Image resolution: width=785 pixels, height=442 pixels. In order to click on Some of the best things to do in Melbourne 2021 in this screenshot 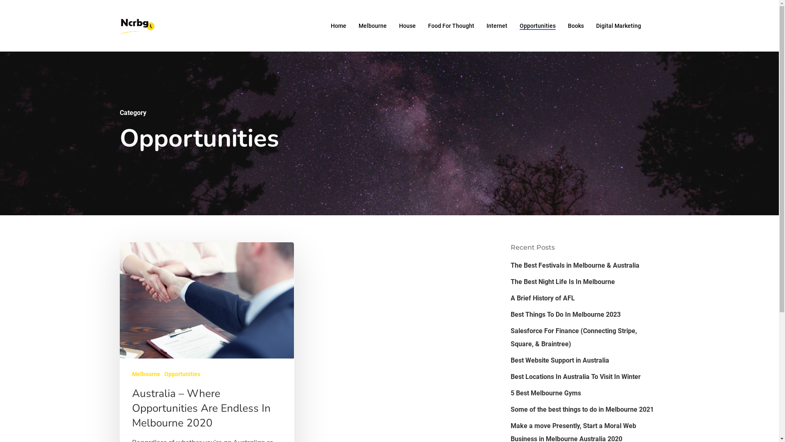, I will do `click(585, 410)`.